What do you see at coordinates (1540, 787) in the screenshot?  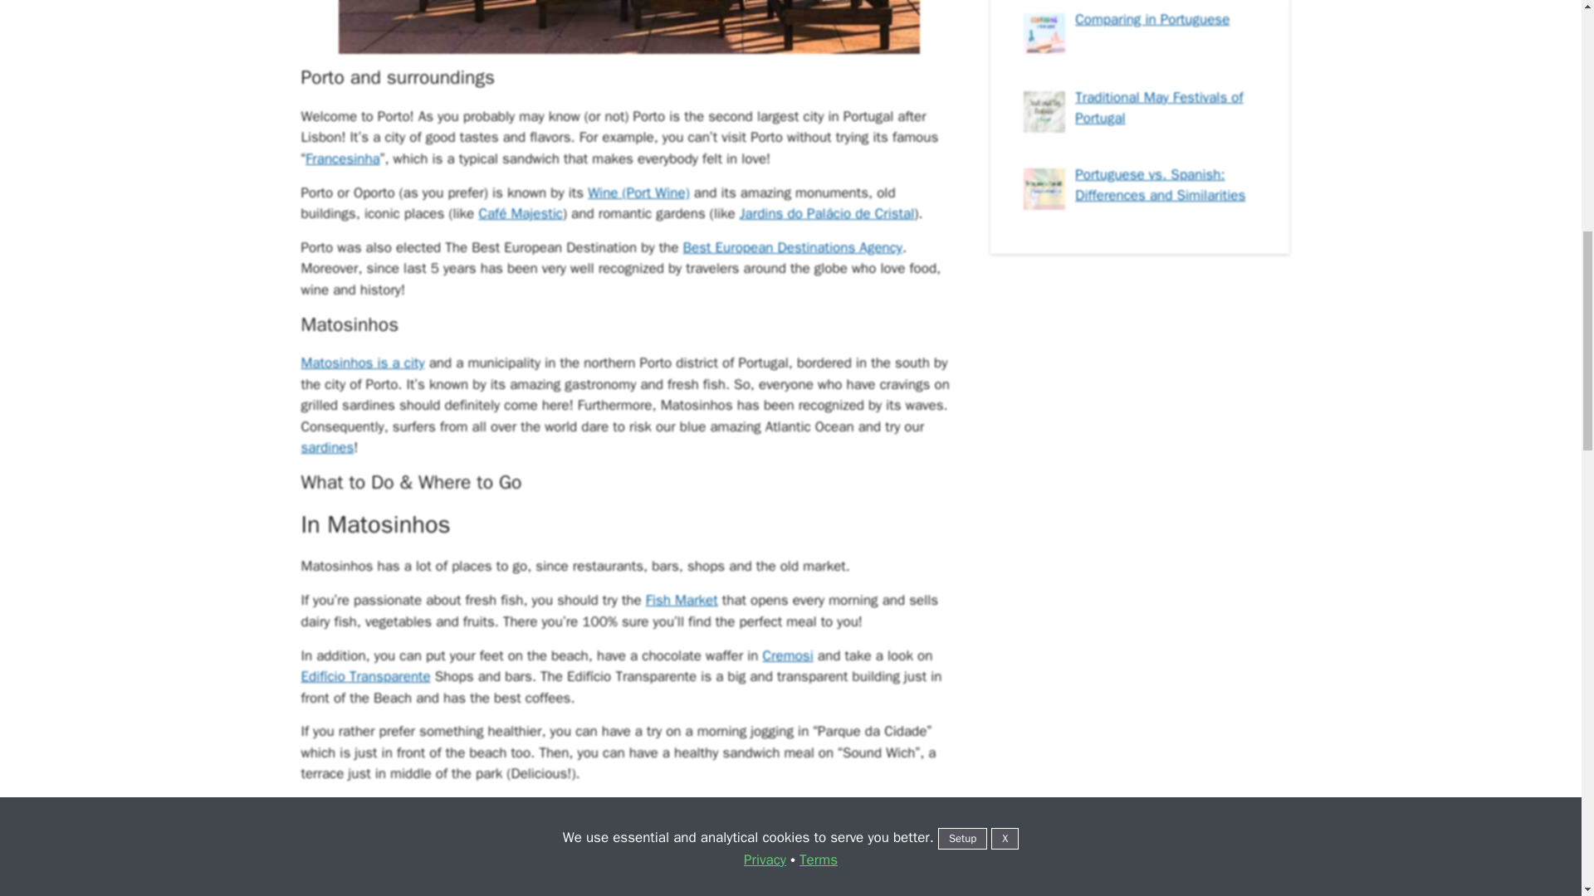 I see `Scroll back to top` at bounding box center [1540, 787].